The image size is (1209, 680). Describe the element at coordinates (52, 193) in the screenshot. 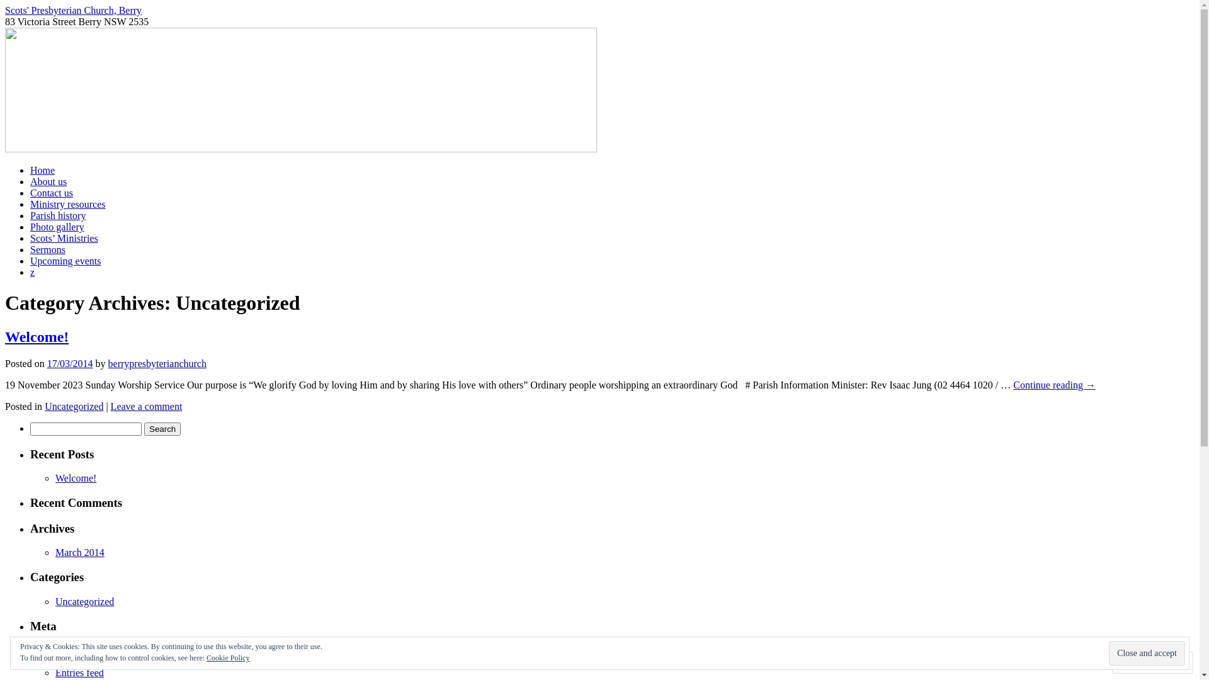

I see `Contact us` at that location.